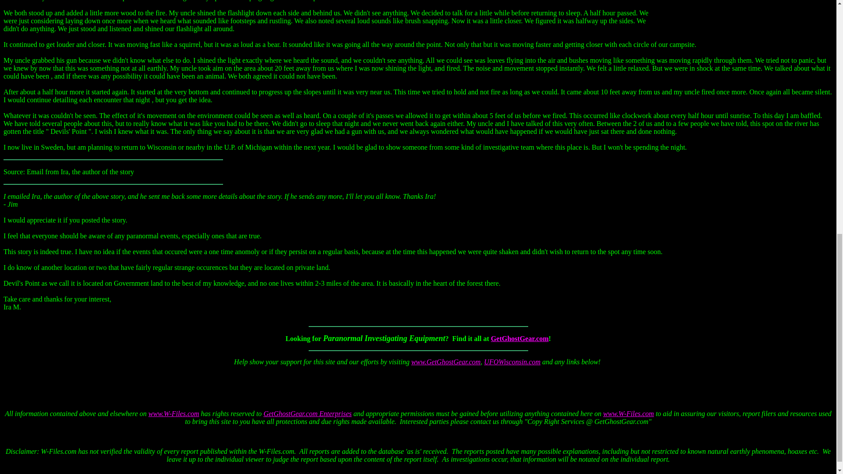 This screenshot has height=474, width=843. Describe the element at coordinates (446, 362) in the screenshot. I see `www.GetGhostGear.com` at that location.